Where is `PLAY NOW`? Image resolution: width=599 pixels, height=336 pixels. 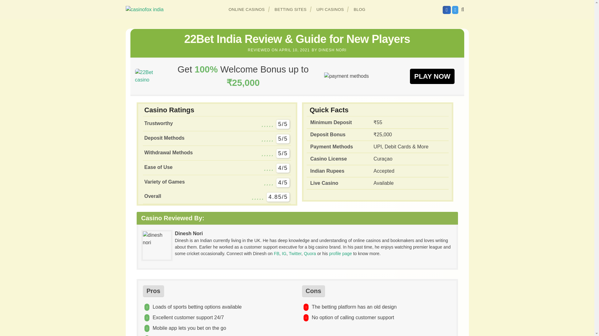 PLAY NOW is located at coordinates (432, 76).